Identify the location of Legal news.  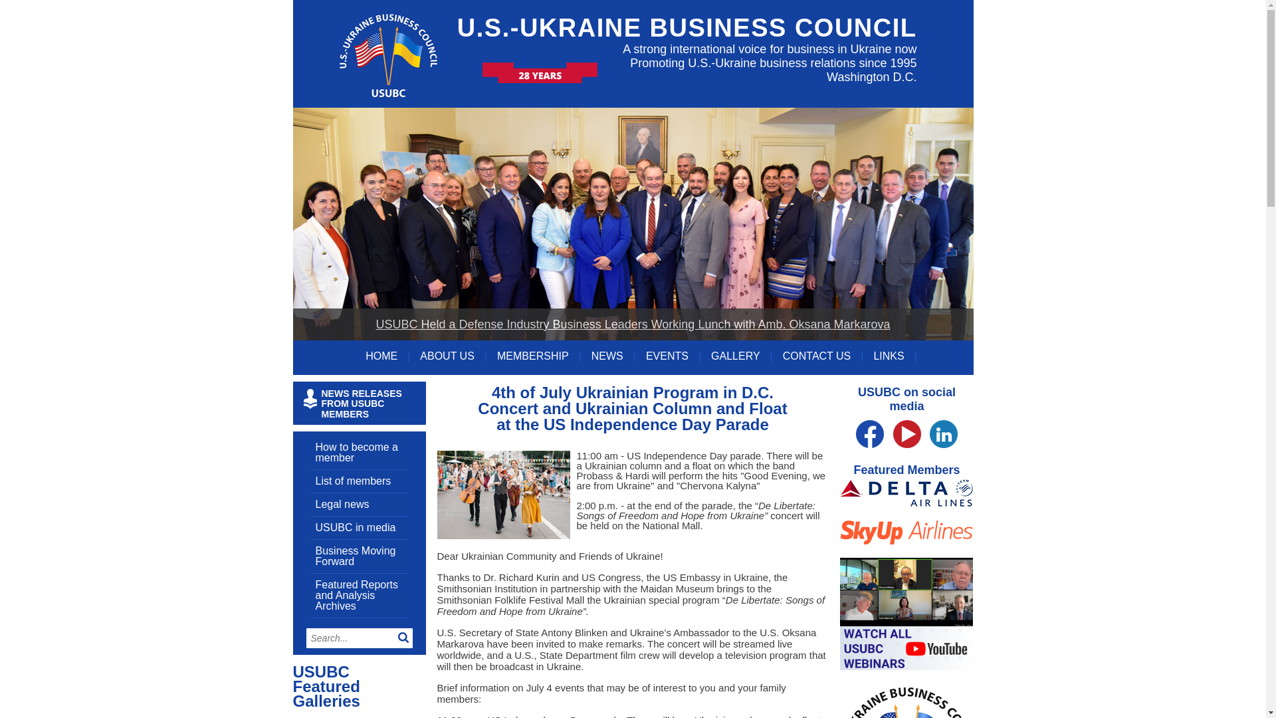
(342, 504).